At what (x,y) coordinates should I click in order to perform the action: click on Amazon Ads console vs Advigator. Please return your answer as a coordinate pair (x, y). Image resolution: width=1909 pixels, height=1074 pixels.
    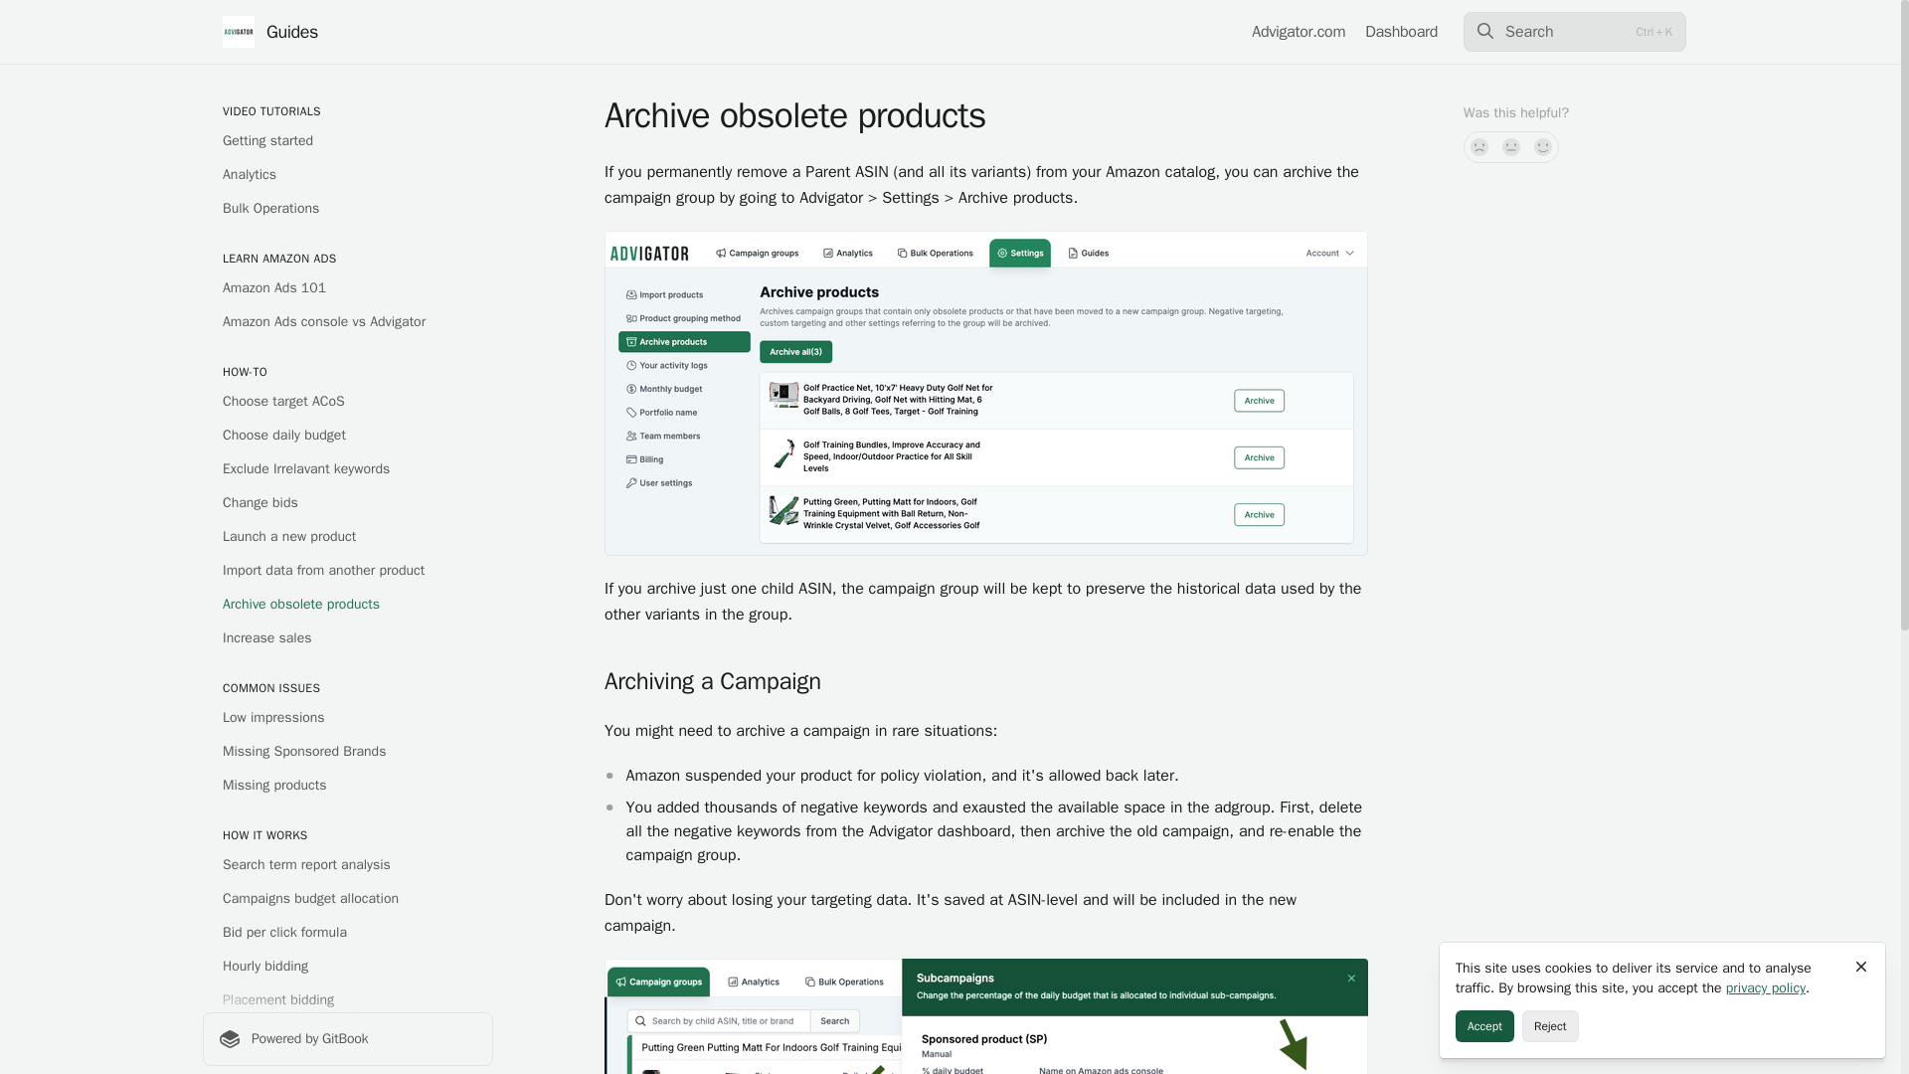
    Looking at the image, I should click on (347, 322).